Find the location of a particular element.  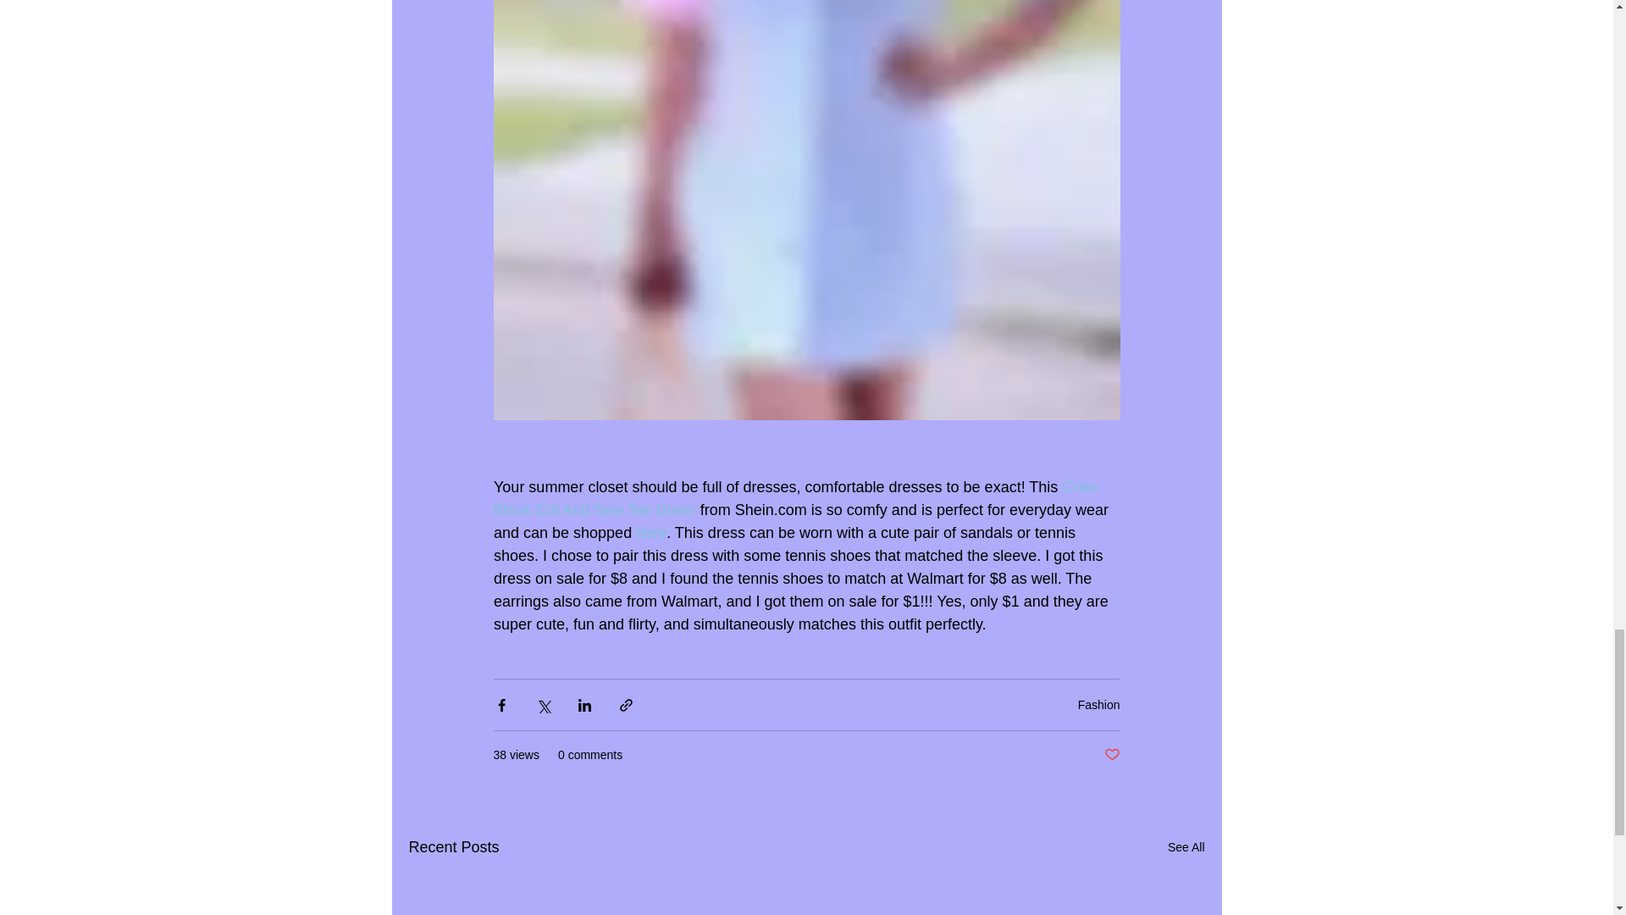

here is located at coordinates (650, 532).